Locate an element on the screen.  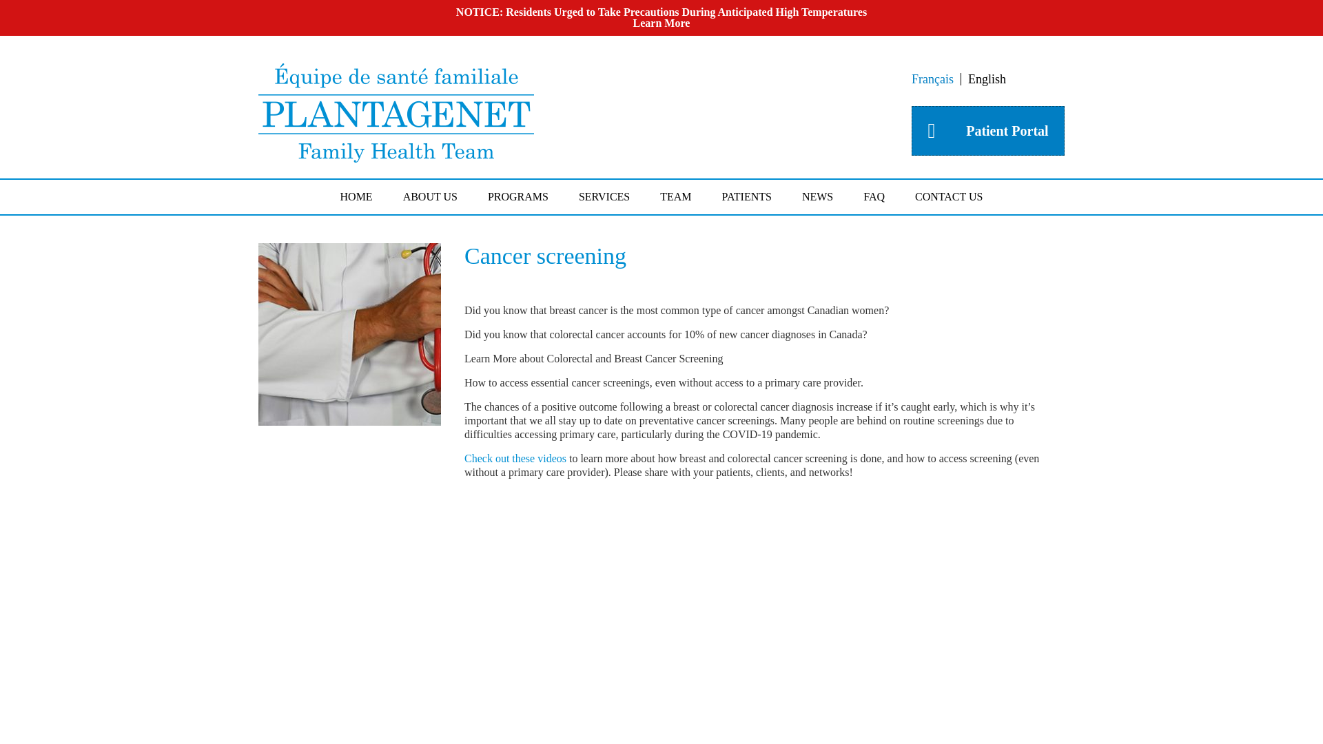
PROGRAMS is located at coordinates (518, 196).